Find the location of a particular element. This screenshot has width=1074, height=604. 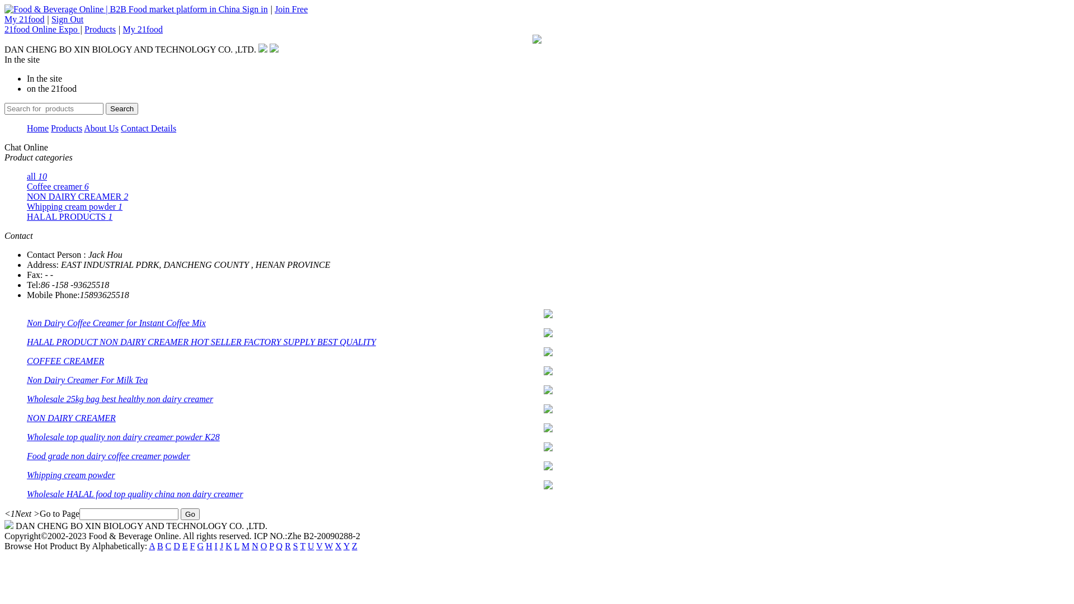

Search is located at coordinates (122, 108).